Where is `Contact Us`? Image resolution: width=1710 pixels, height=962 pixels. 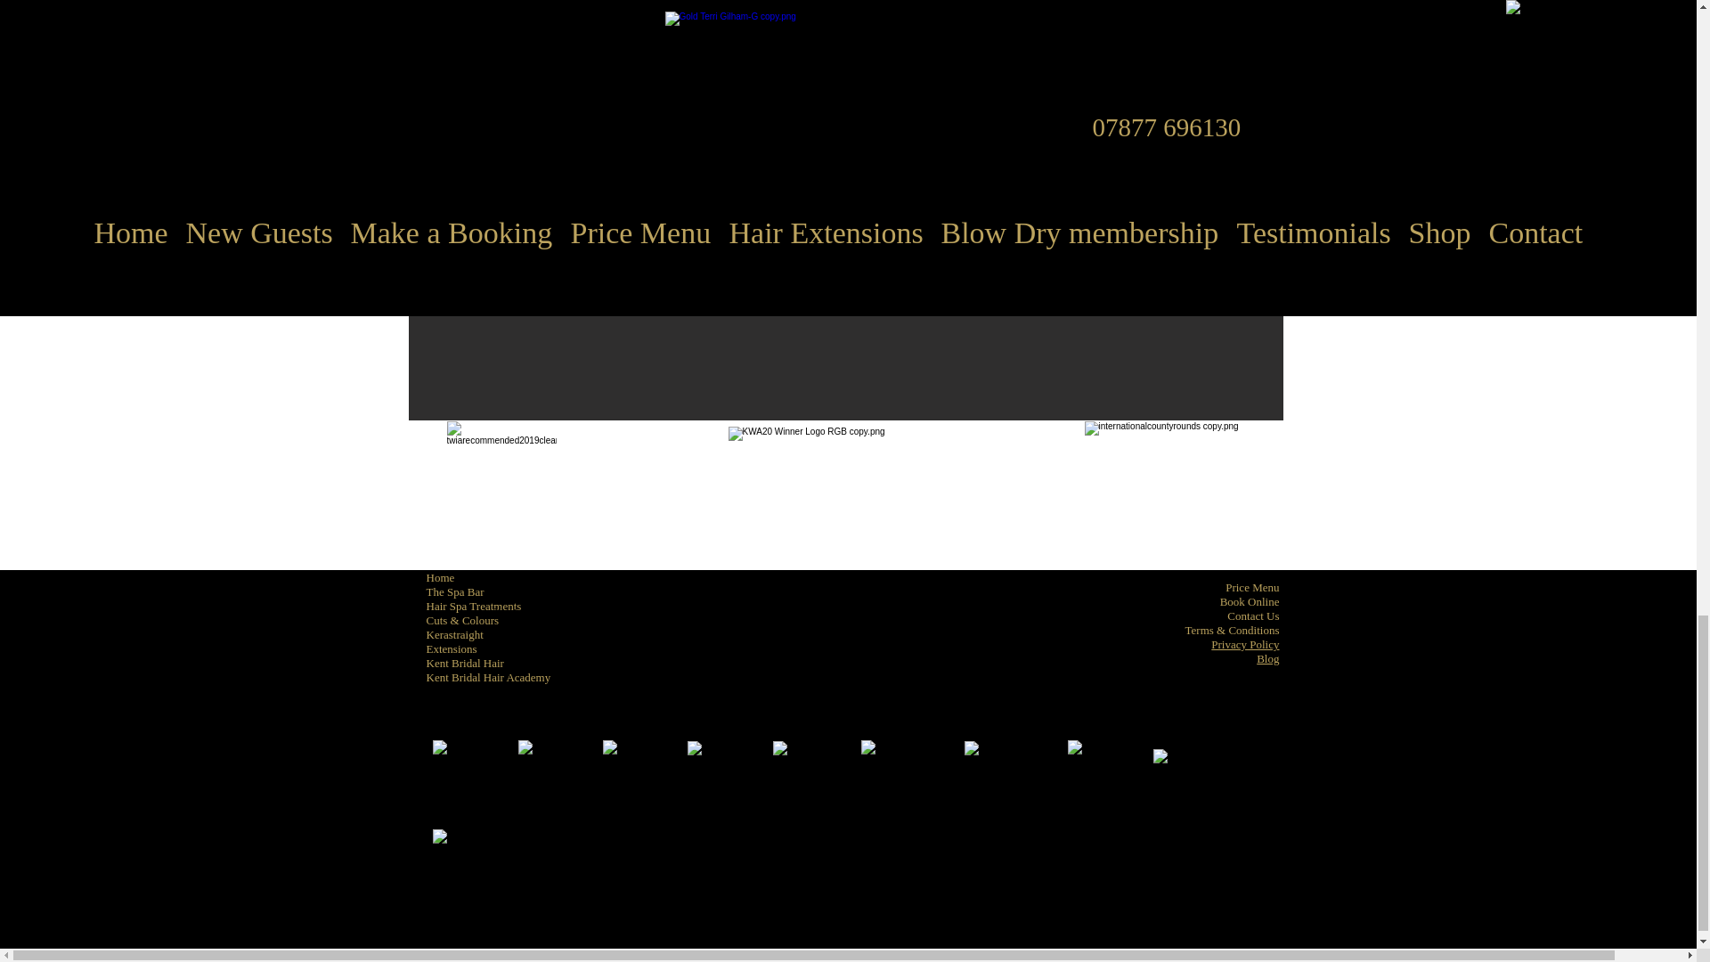 Contact Us is located at coordinates (1253, 615).